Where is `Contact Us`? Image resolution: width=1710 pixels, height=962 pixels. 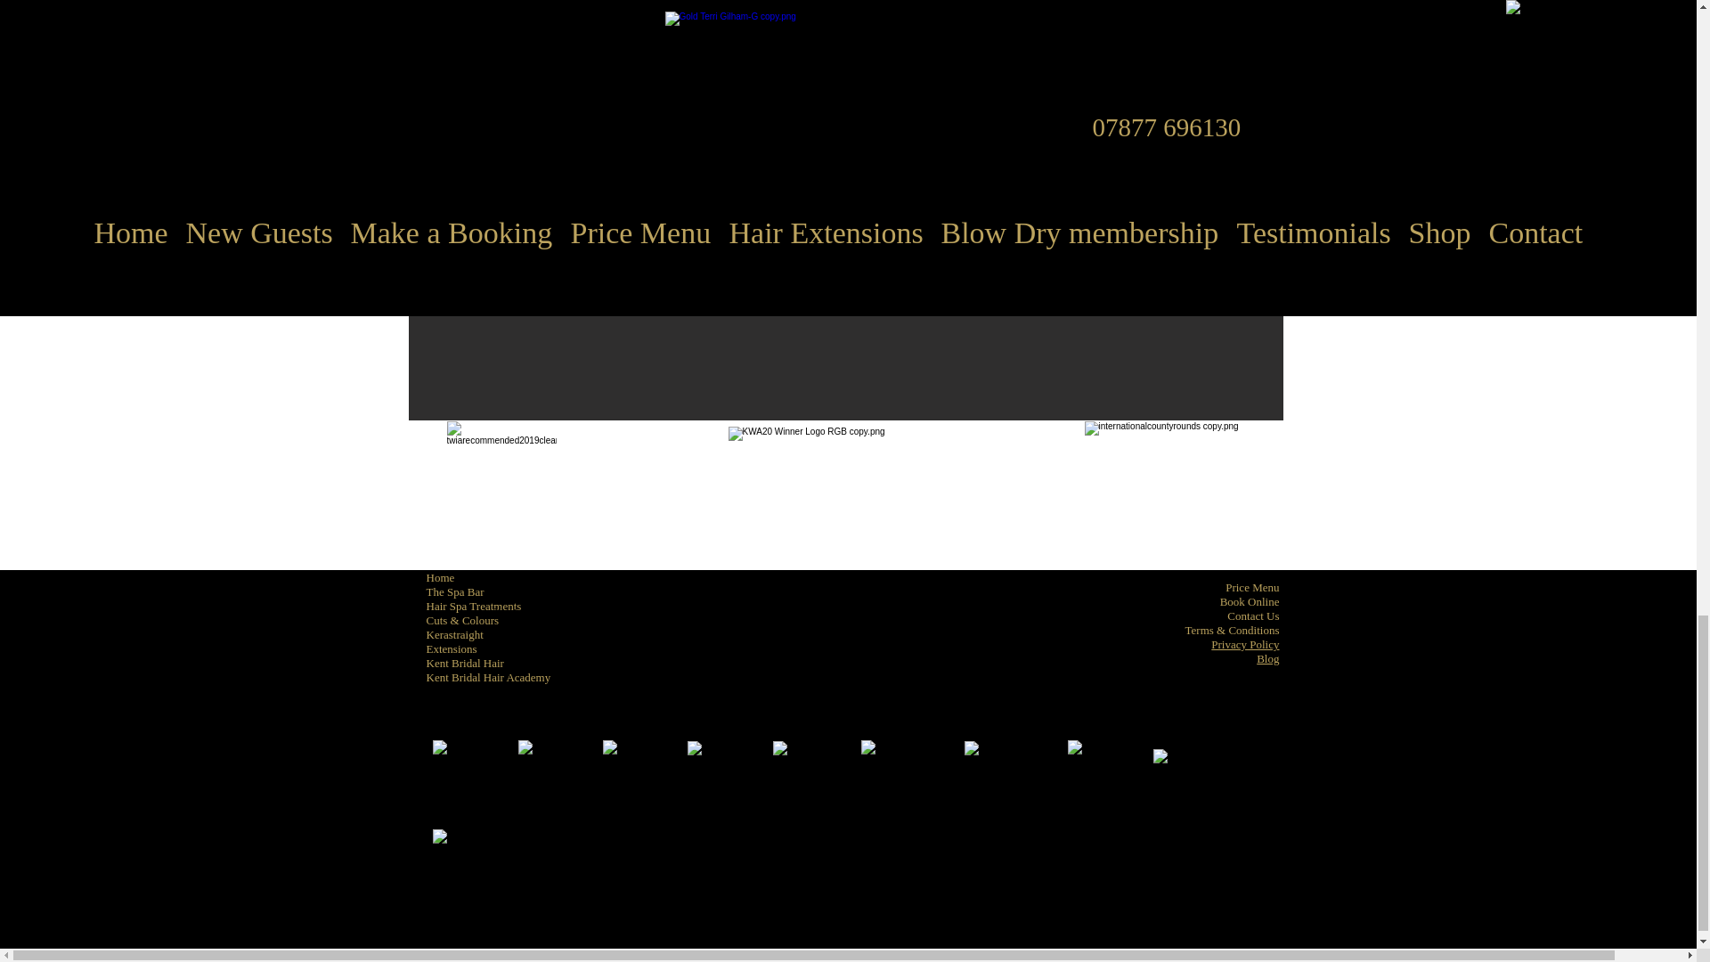 Contact Us is located at coordinates (1253, 615).